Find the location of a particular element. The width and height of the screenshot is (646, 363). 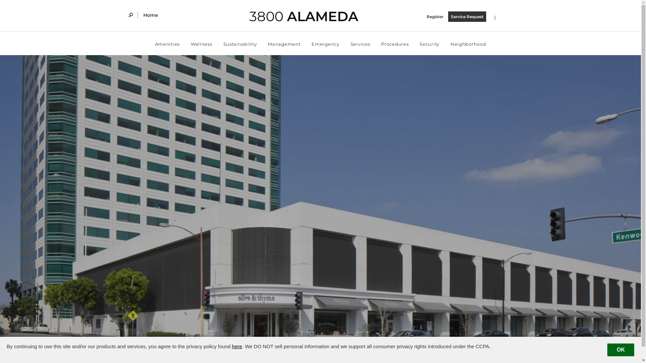

Procedures is located at coordinates (395, 43).